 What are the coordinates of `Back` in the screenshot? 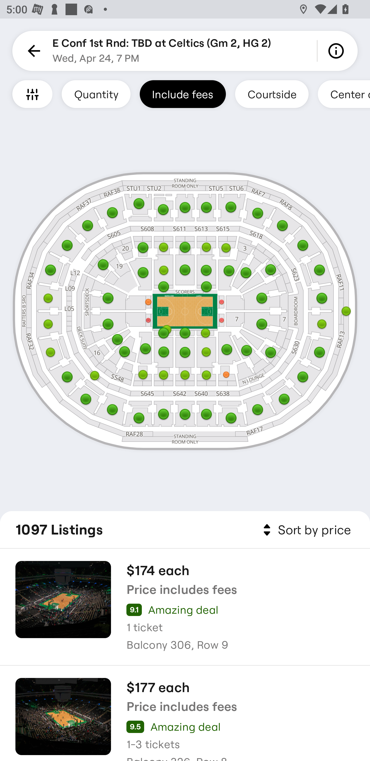 It's located at (32, 51).